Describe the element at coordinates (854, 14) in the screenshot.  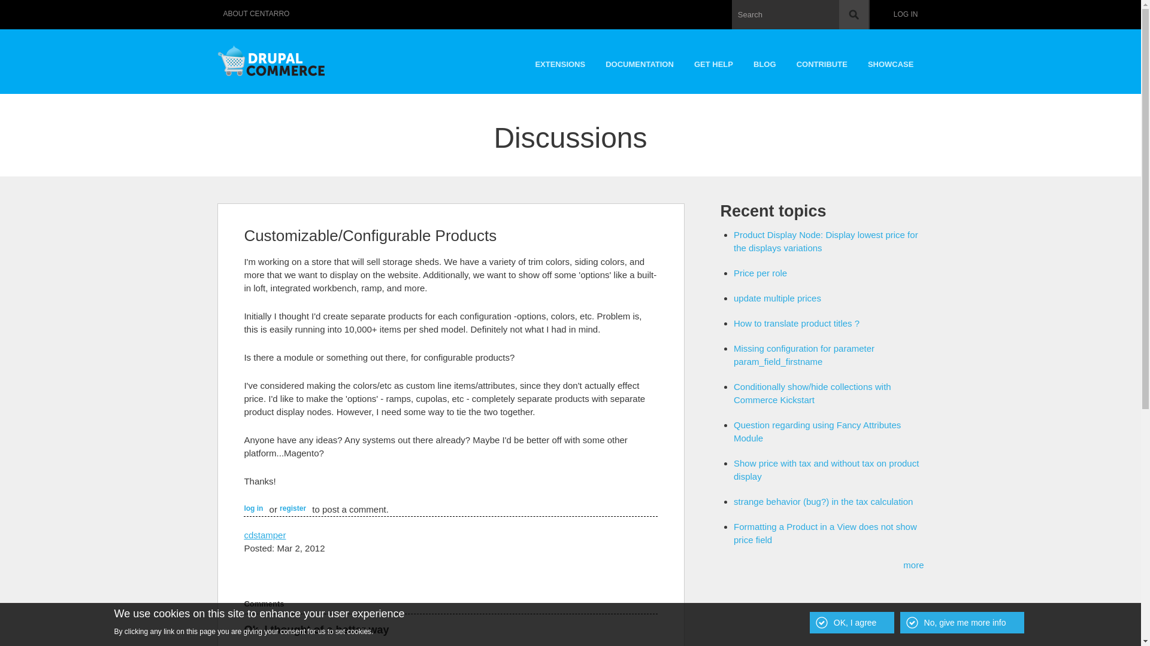
I see `Search` at that location.